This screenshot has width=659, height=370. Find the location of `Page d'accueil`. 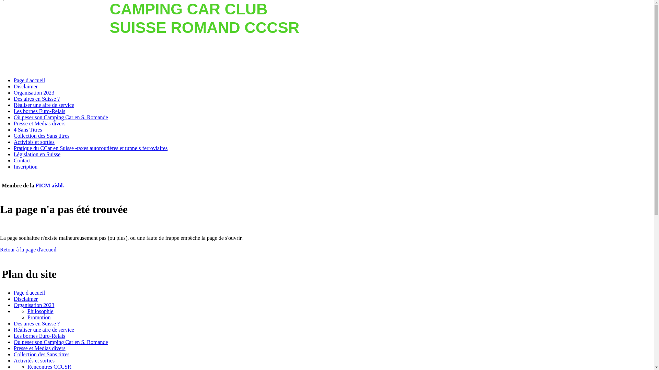

Page d'accueil is located at coordinates (30, 293).